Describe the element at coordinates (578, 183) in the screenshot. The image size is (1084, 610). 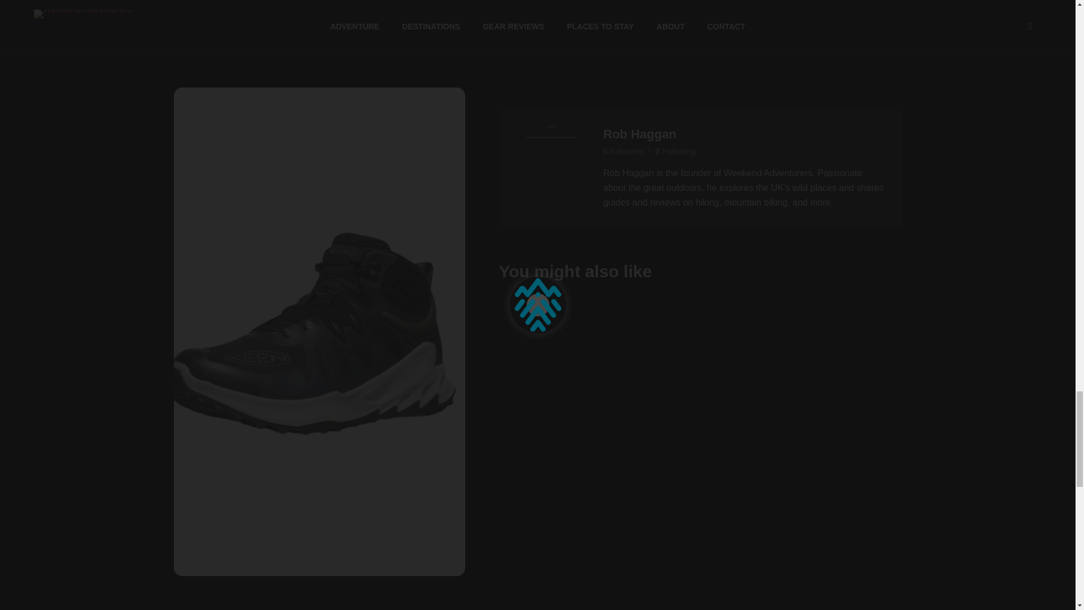
I see `Follow` at that location.